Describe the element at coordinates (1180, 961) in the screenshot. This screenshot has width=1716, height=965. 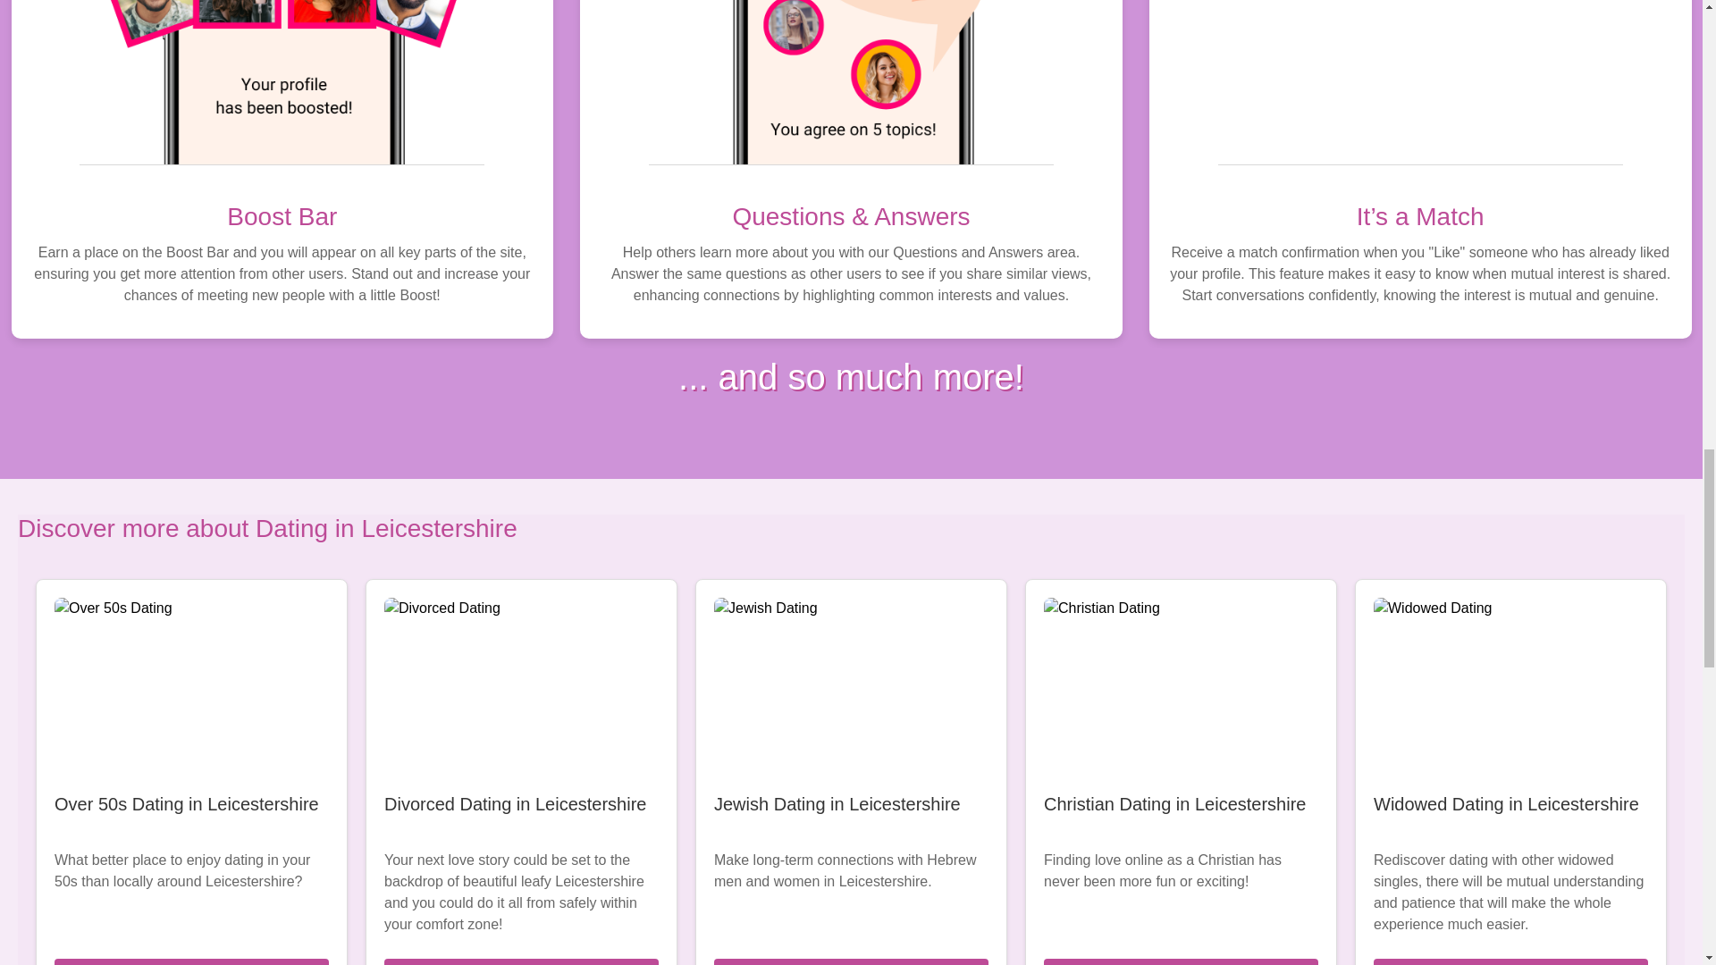
I see `Read more` at that location.